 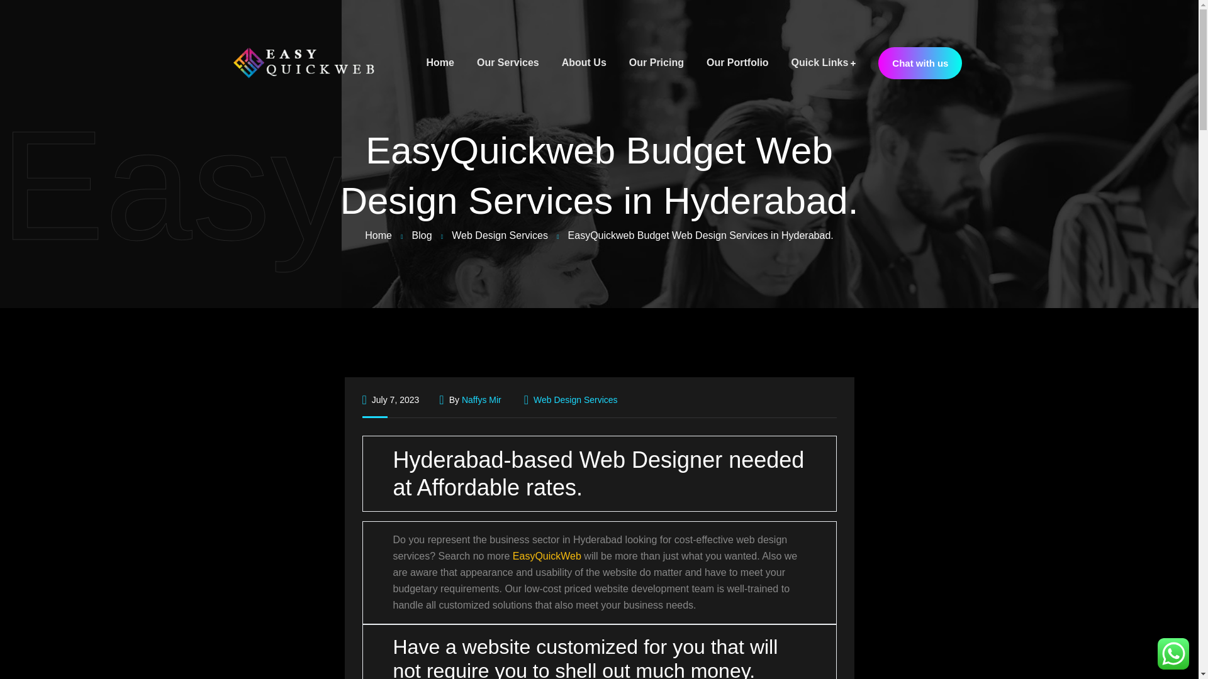 What do you see at coordinates (440, 63) in the screenshot?
I see `Home` at bounding box center [440, 63].